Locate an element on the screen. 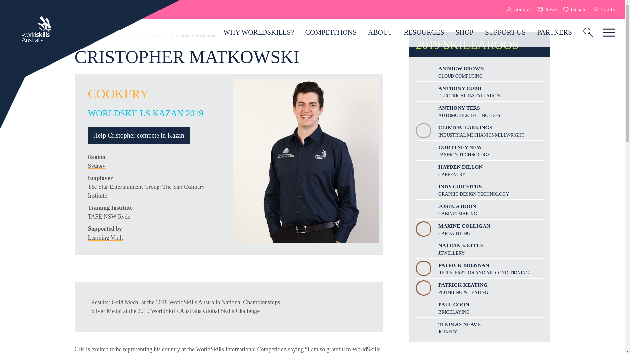 The image size is (630, 354). ANTHONY COBB
ELECTRICAL INSTALLATION is located at coordinates (480, 91).